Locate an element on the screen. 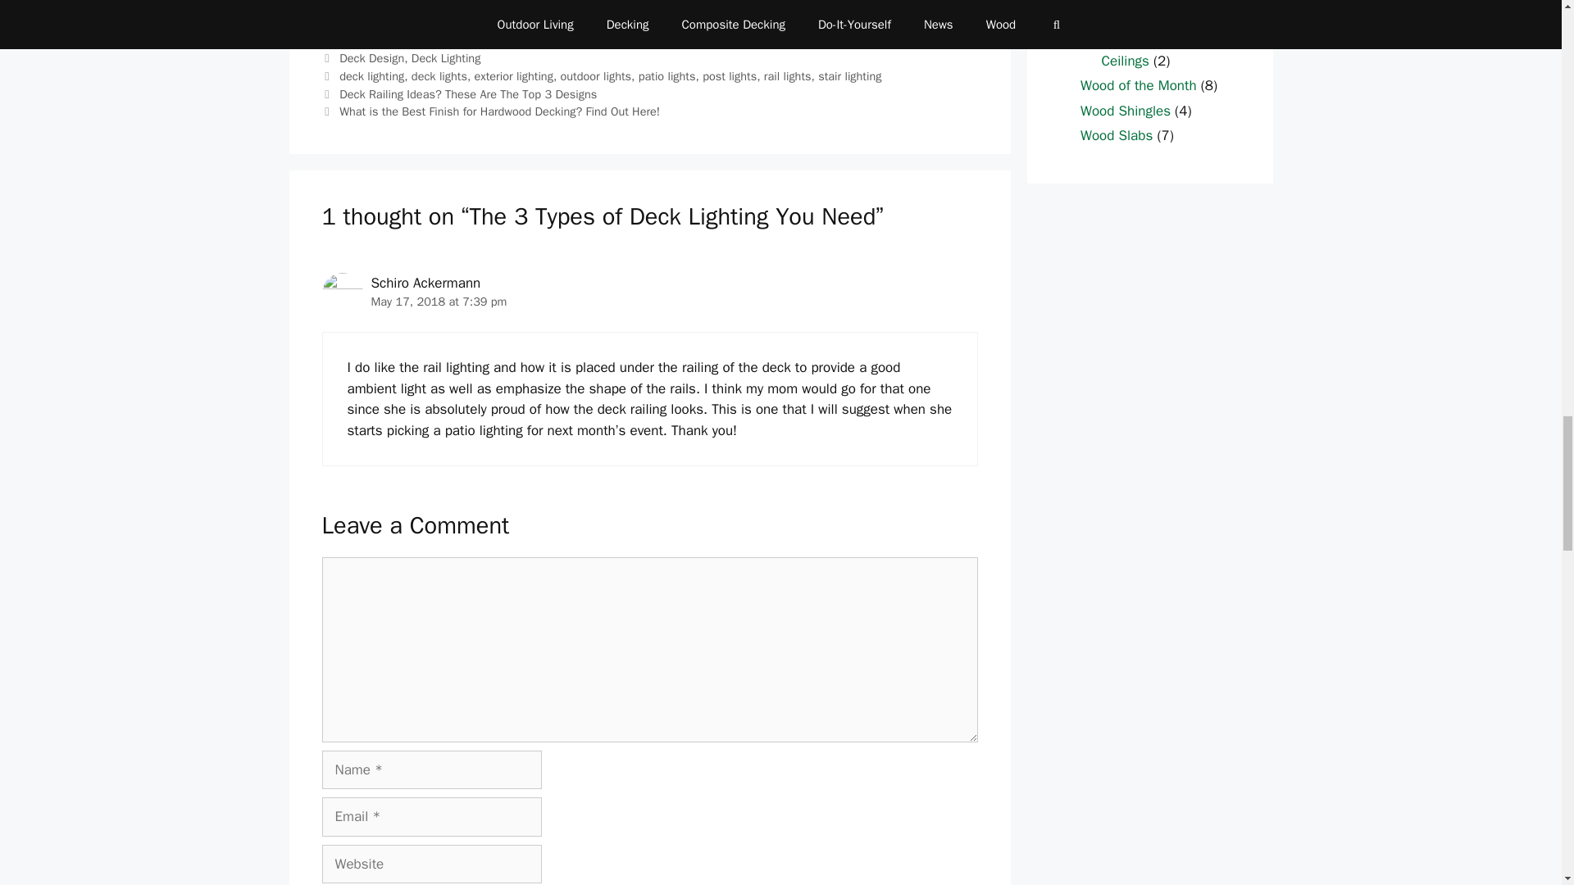 The image size is (1574, 885). rail lights is located at coordinates (787, 75).